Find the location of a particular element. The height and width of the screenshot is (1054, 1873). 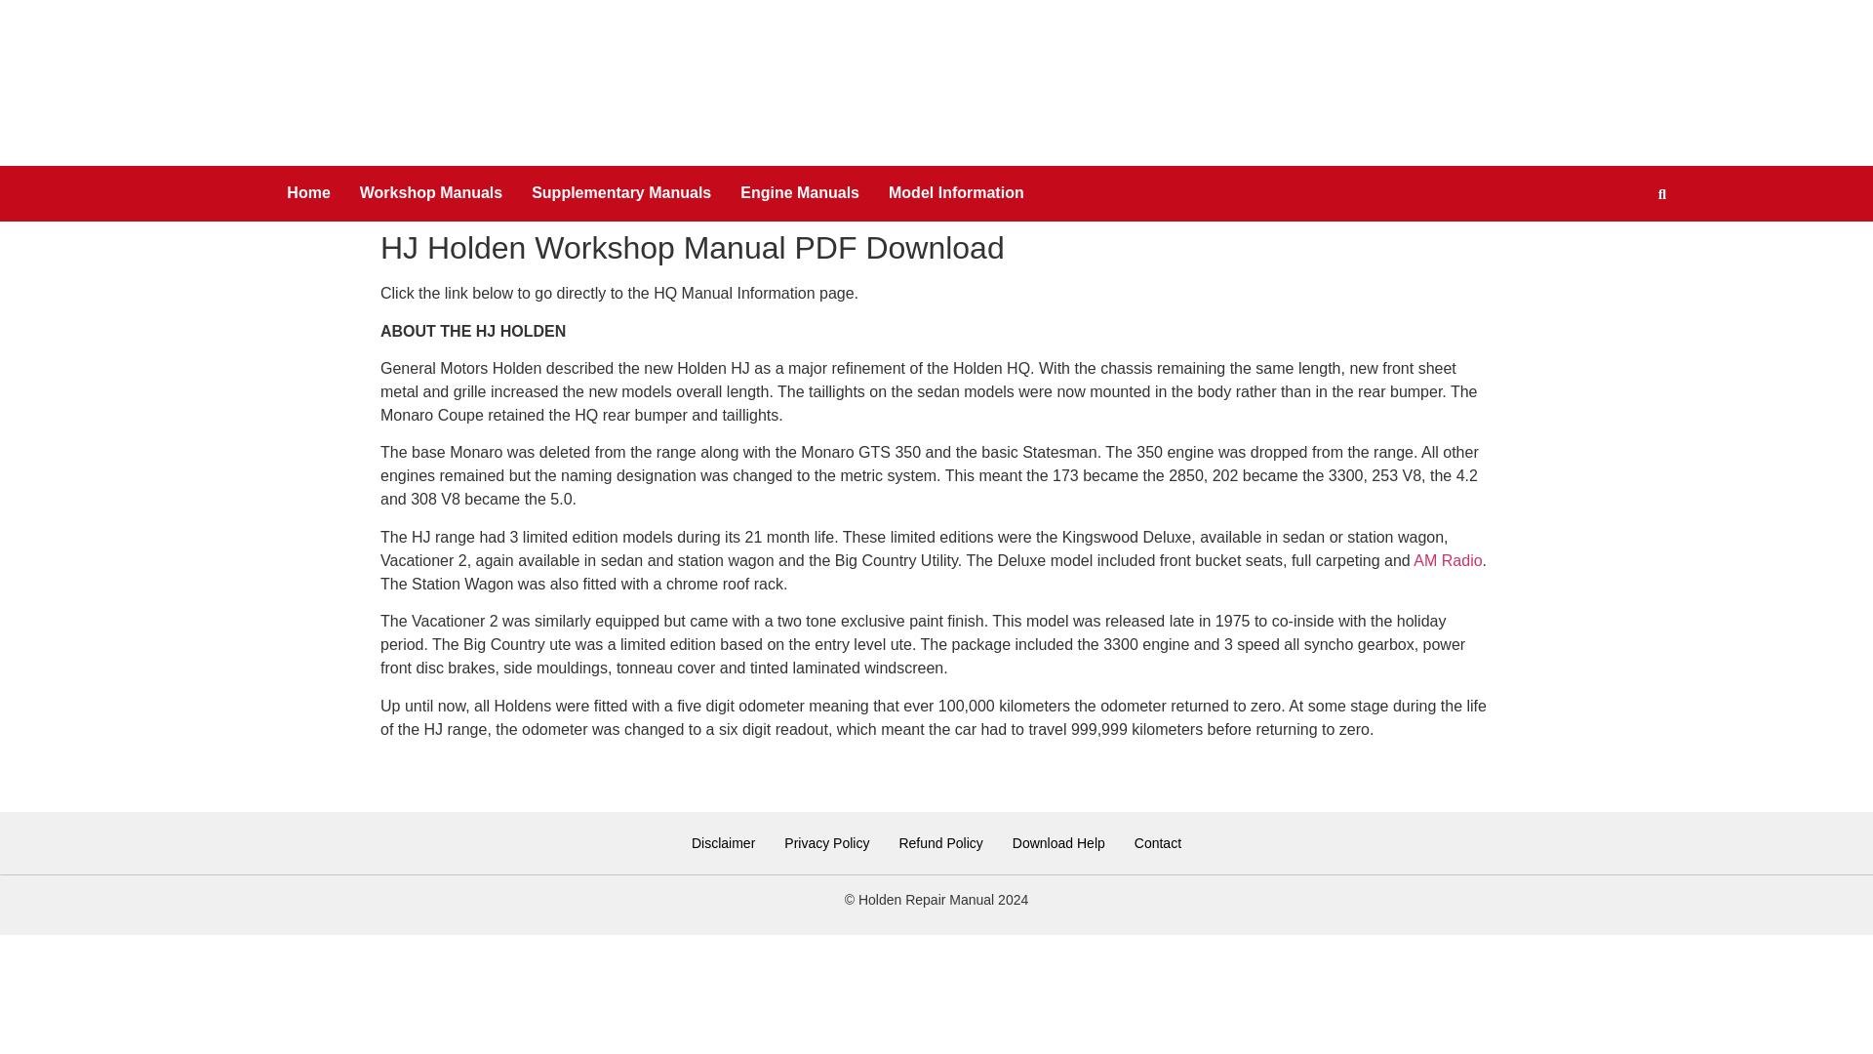

HJ Holden Workshop Manual PDF Download is located at coordinates (501, 787).